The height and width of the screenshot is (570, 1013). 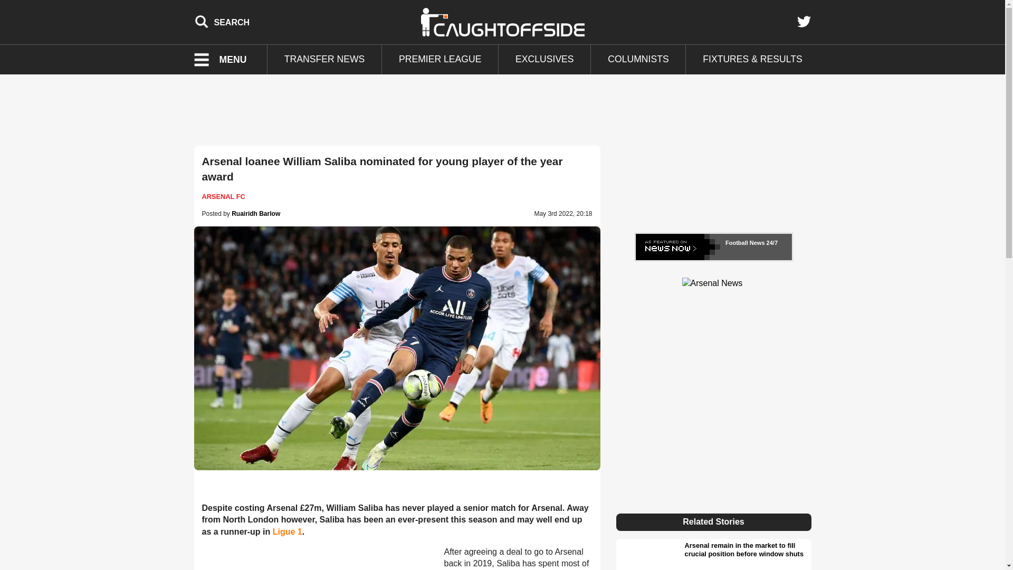 I want to click on Twitter, so click(x=804, y=22).